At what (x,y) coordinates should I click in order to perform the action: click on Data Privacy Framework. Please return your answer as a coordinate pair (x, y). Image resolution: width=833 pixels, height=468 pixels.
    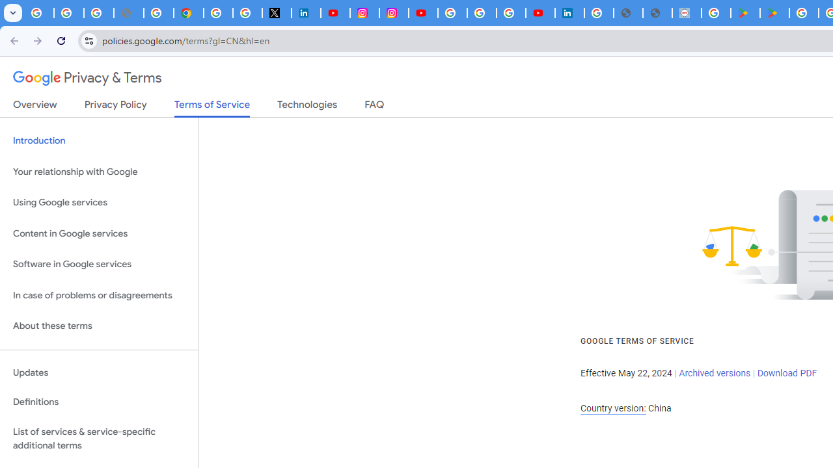
    Looking at the image, I should click on (687, 13).